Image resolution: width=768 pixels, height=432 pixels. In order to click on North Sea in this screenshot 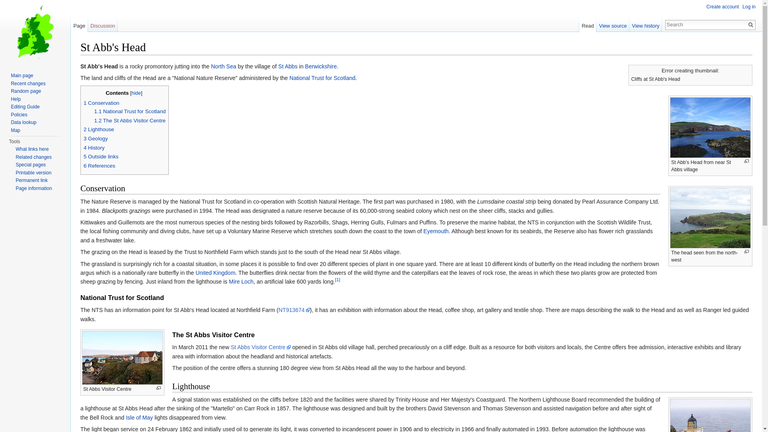, I will do `click(224, 66)`.